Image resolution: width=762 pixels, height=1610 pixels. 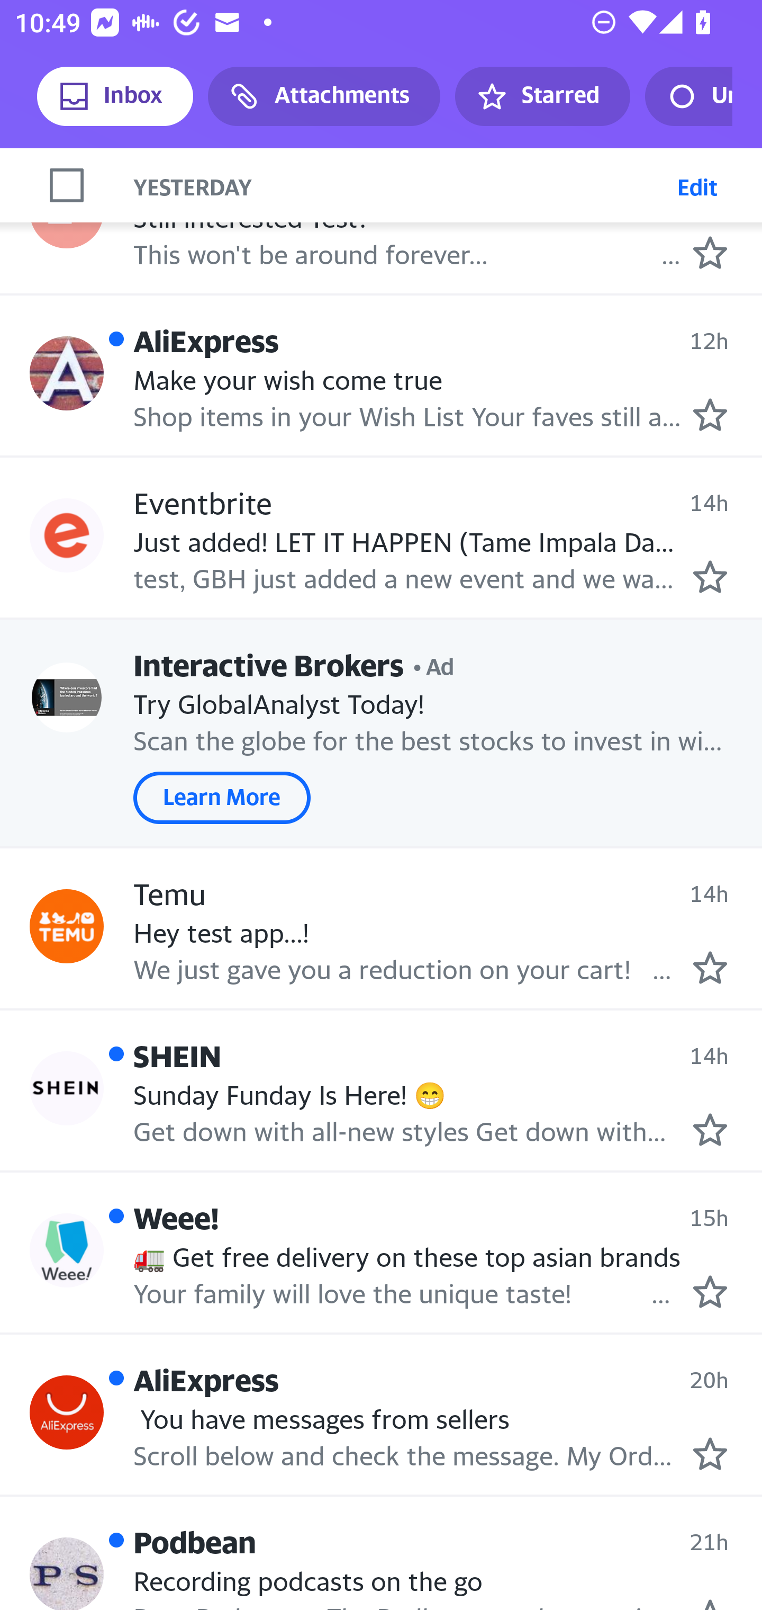 What do you see at coordinates (710, 414) in the screenshot?
I see `Mark as starred.` at bounding box center [710, 414].